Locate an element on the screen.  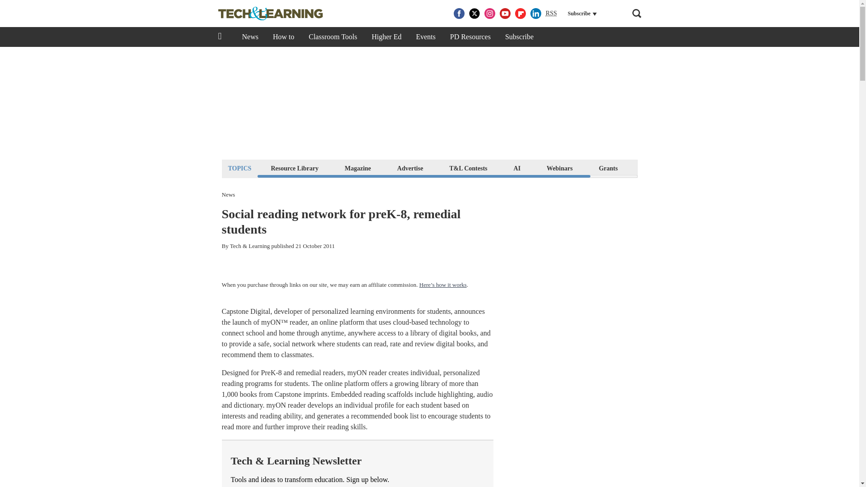
Classroom Tools is located at coordinates (332, 37).